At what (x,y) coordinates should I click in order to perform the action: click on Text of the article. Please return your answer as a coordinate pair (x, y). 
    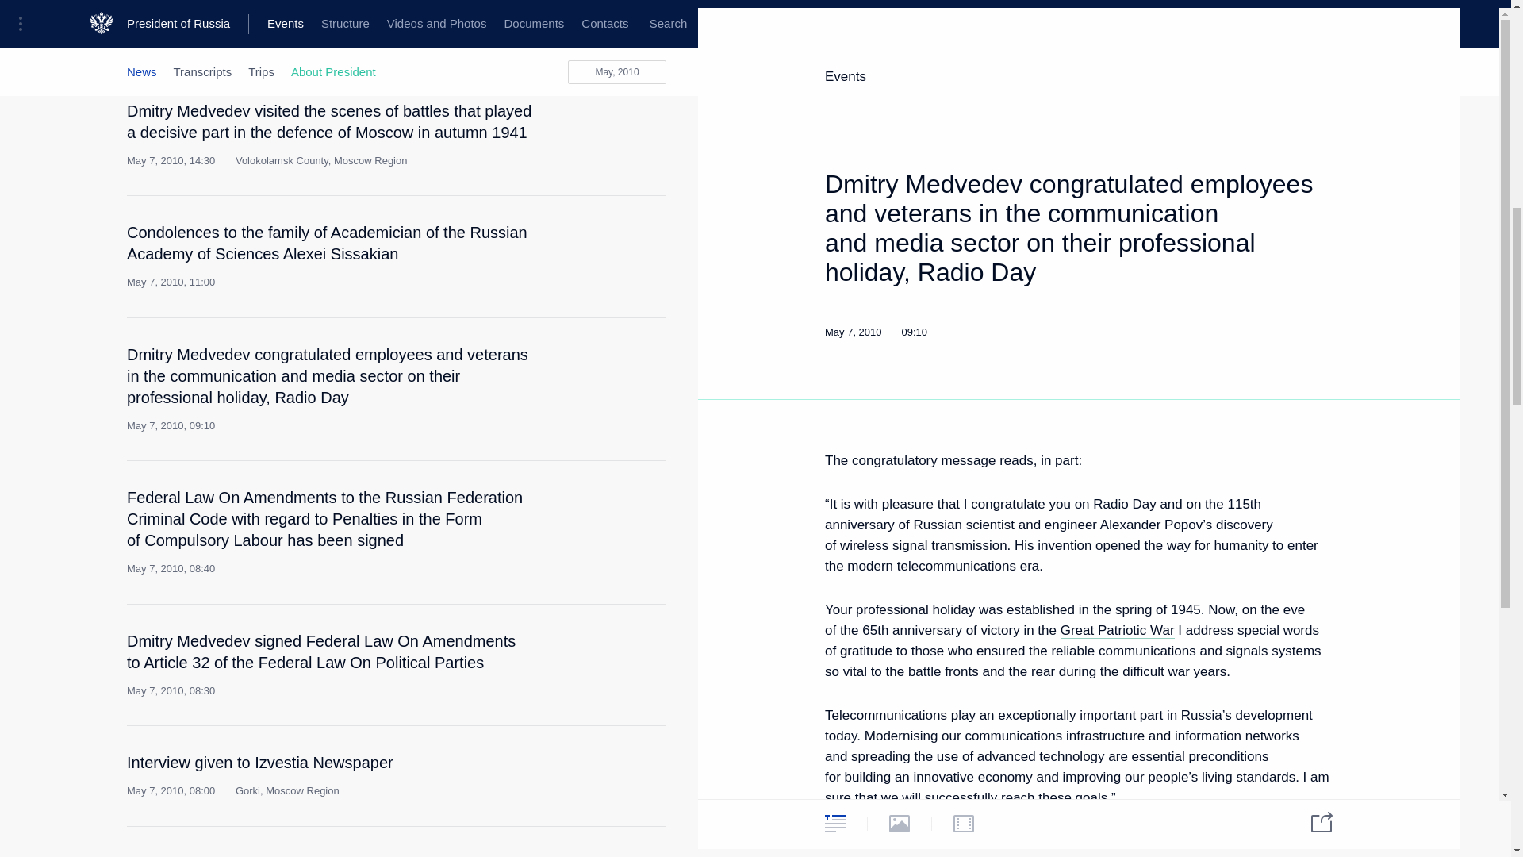
    Looking at the image, I should click on (574, 648).